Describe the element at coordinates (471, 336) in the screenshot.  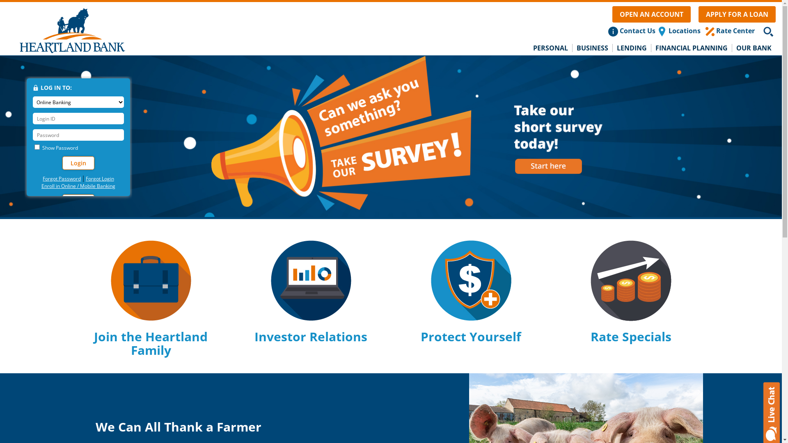
I see `Protect Yourself` at that location.